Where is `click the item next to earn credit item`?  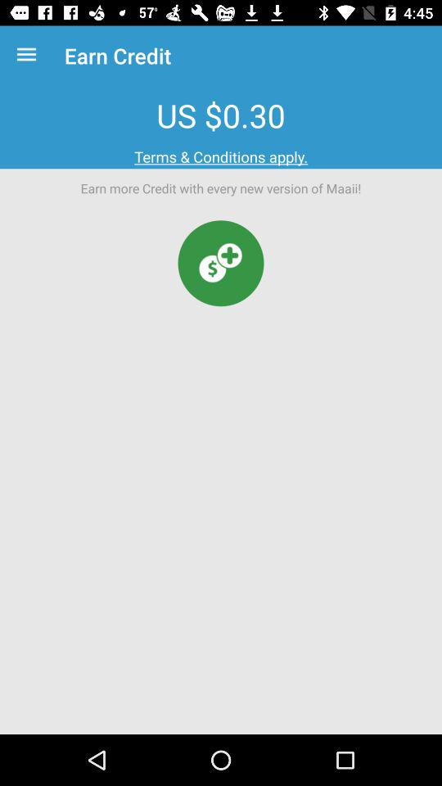
click the item next to earn credit item is located at coordinates (29, 56).